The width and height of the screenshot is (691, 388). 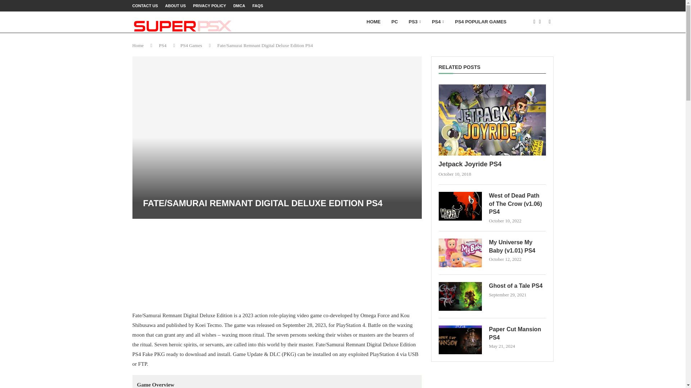 I want to click on HOME, so click(x=374, y=22).